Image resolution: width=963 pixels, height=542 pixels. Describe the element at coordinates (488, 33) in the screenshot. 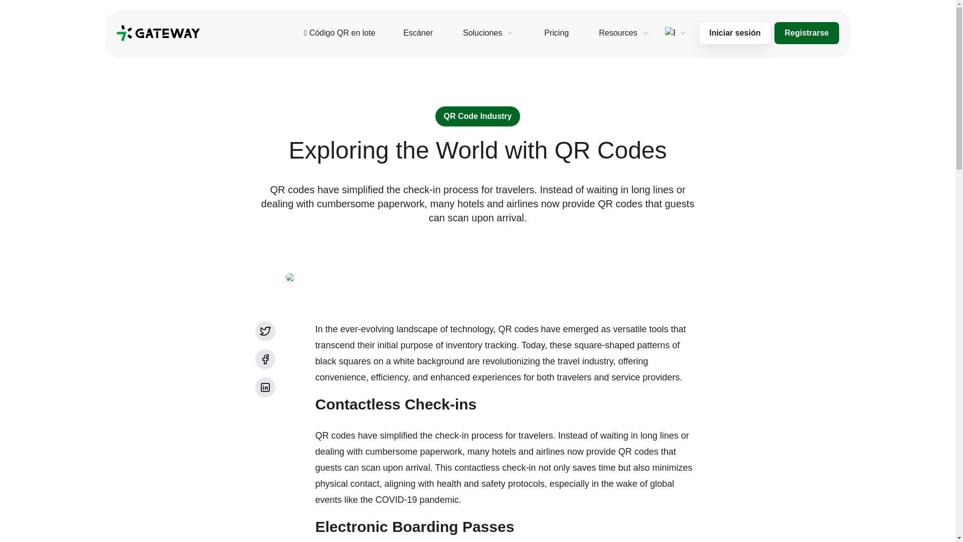

I see `Soluciones` at that location.